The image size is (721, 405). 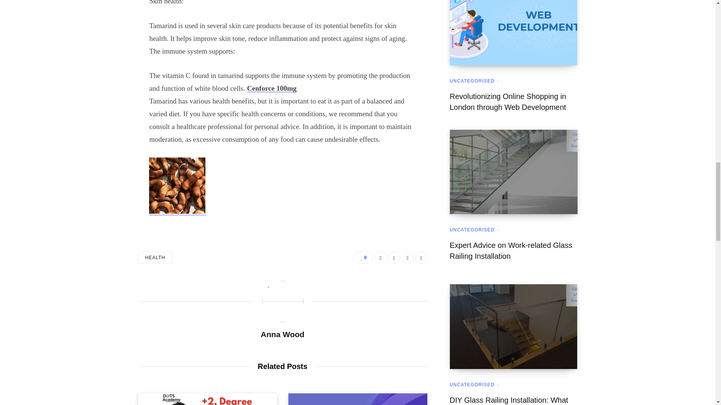 What do you see at coordinates (363, 257) in the screenshot?
I see `0` at bounding box center [363, 257].